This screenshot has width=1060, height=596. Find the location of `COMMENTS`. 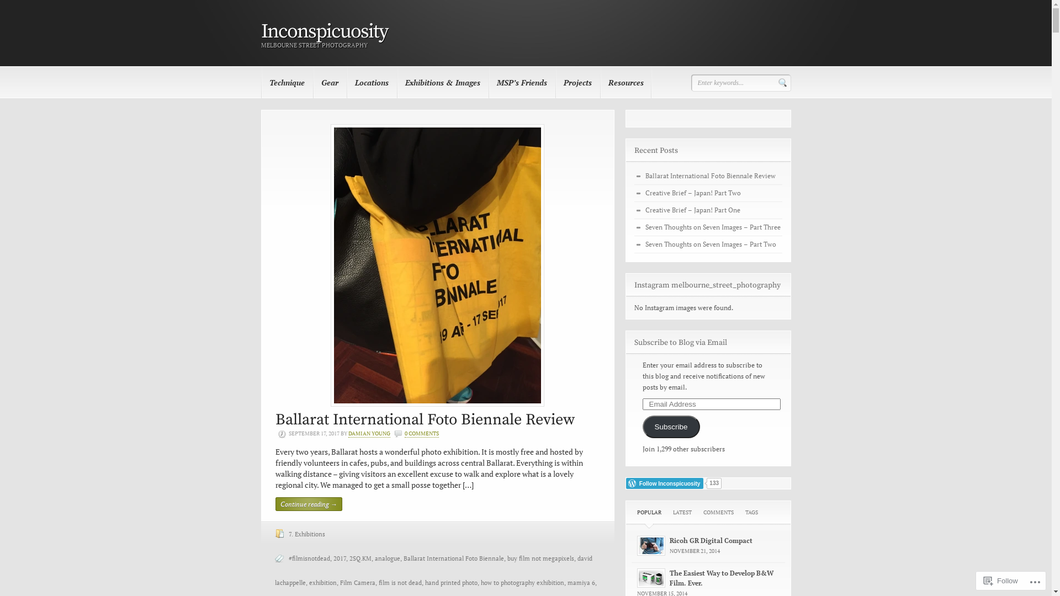

COMMENTS is located at coordinates (719, 515).